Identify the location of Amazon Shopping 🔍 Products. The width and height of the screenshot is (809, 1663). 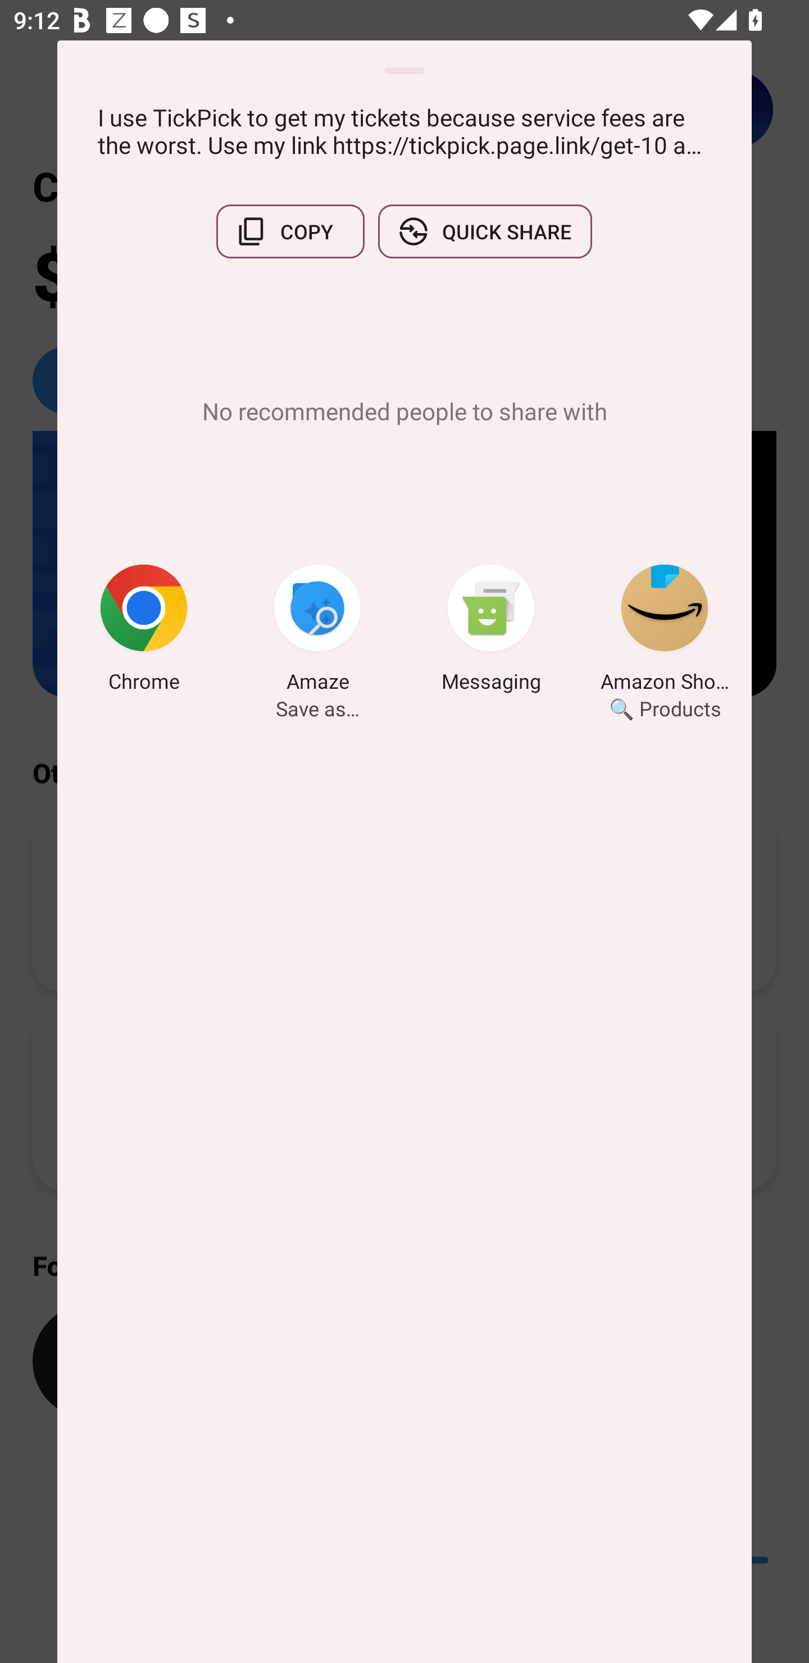
(665, 631).